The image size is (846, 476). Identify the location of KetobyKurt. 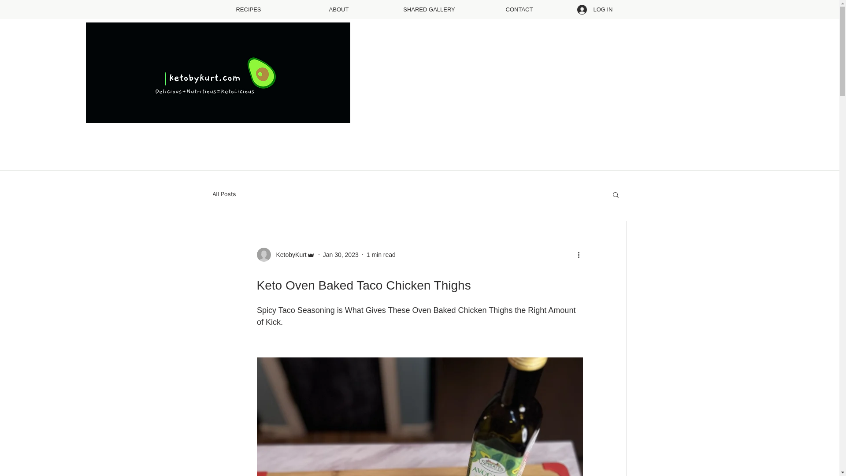
(288, 255).